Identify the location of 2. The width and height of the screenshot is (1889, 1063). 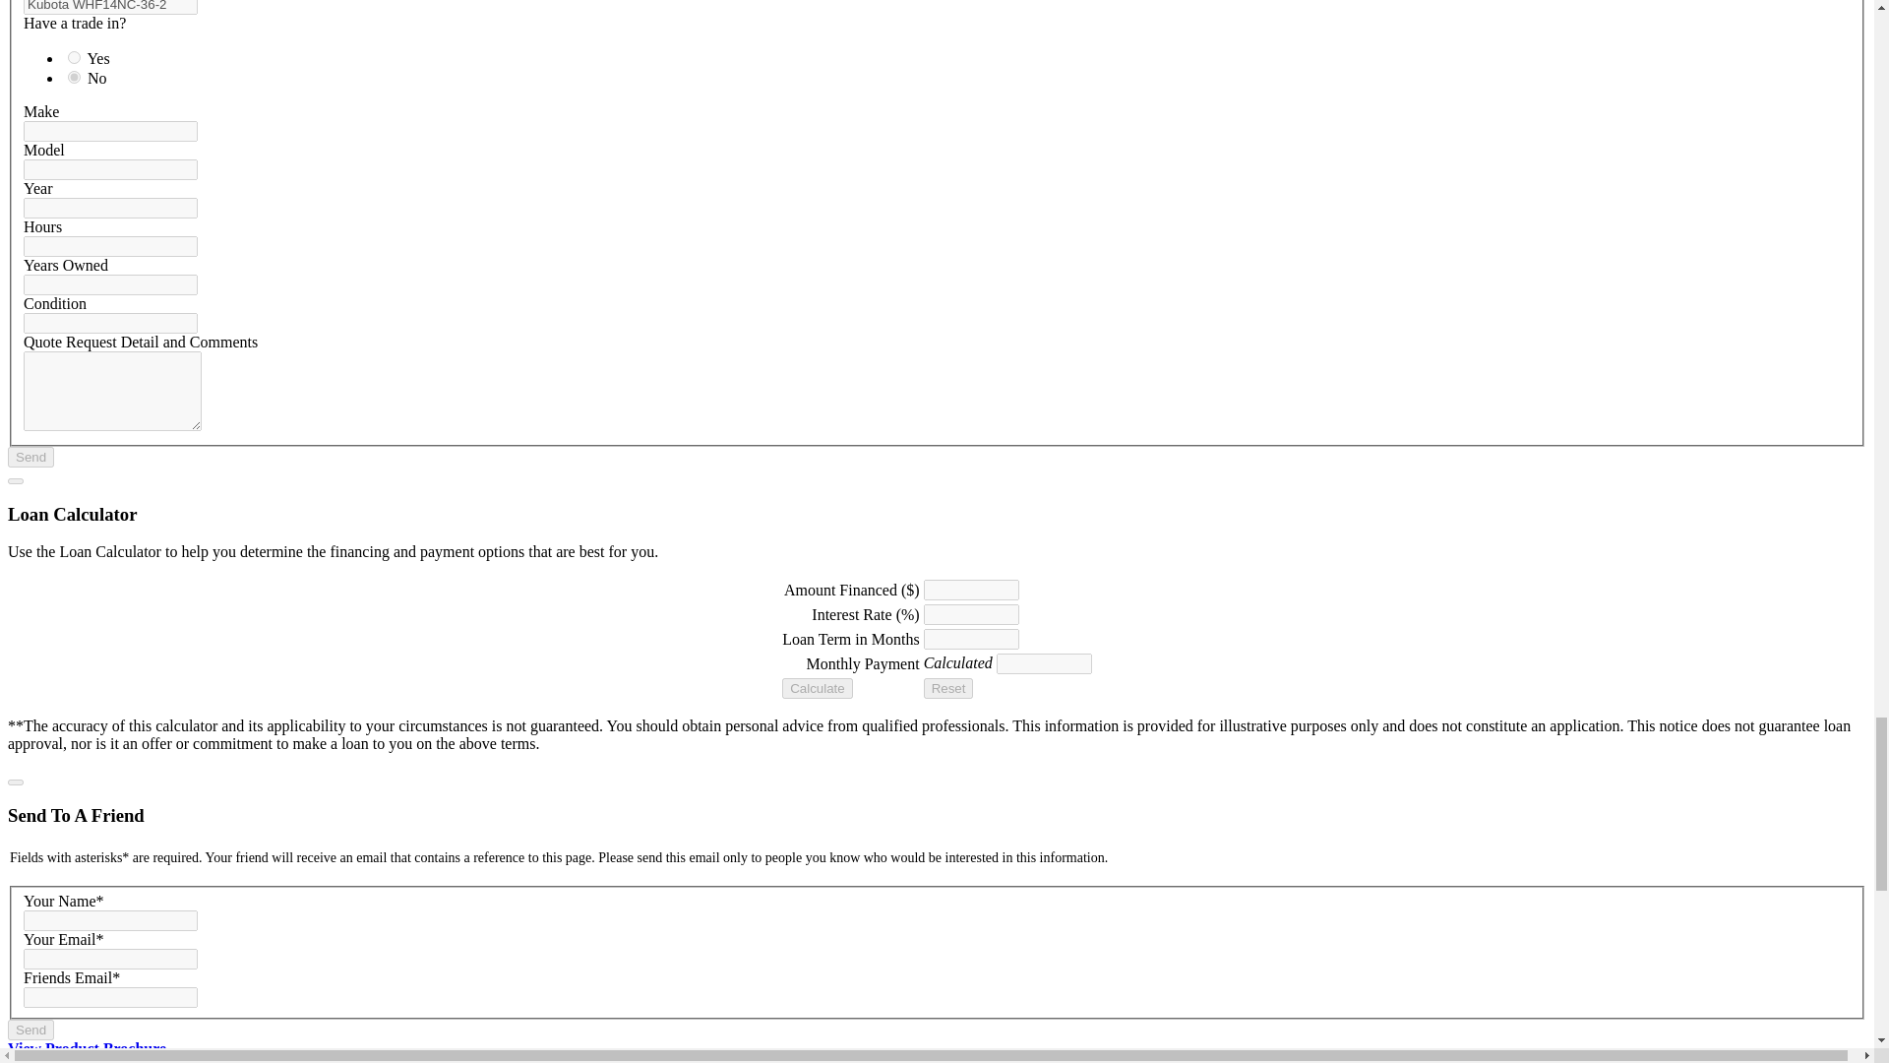
(75, 77).